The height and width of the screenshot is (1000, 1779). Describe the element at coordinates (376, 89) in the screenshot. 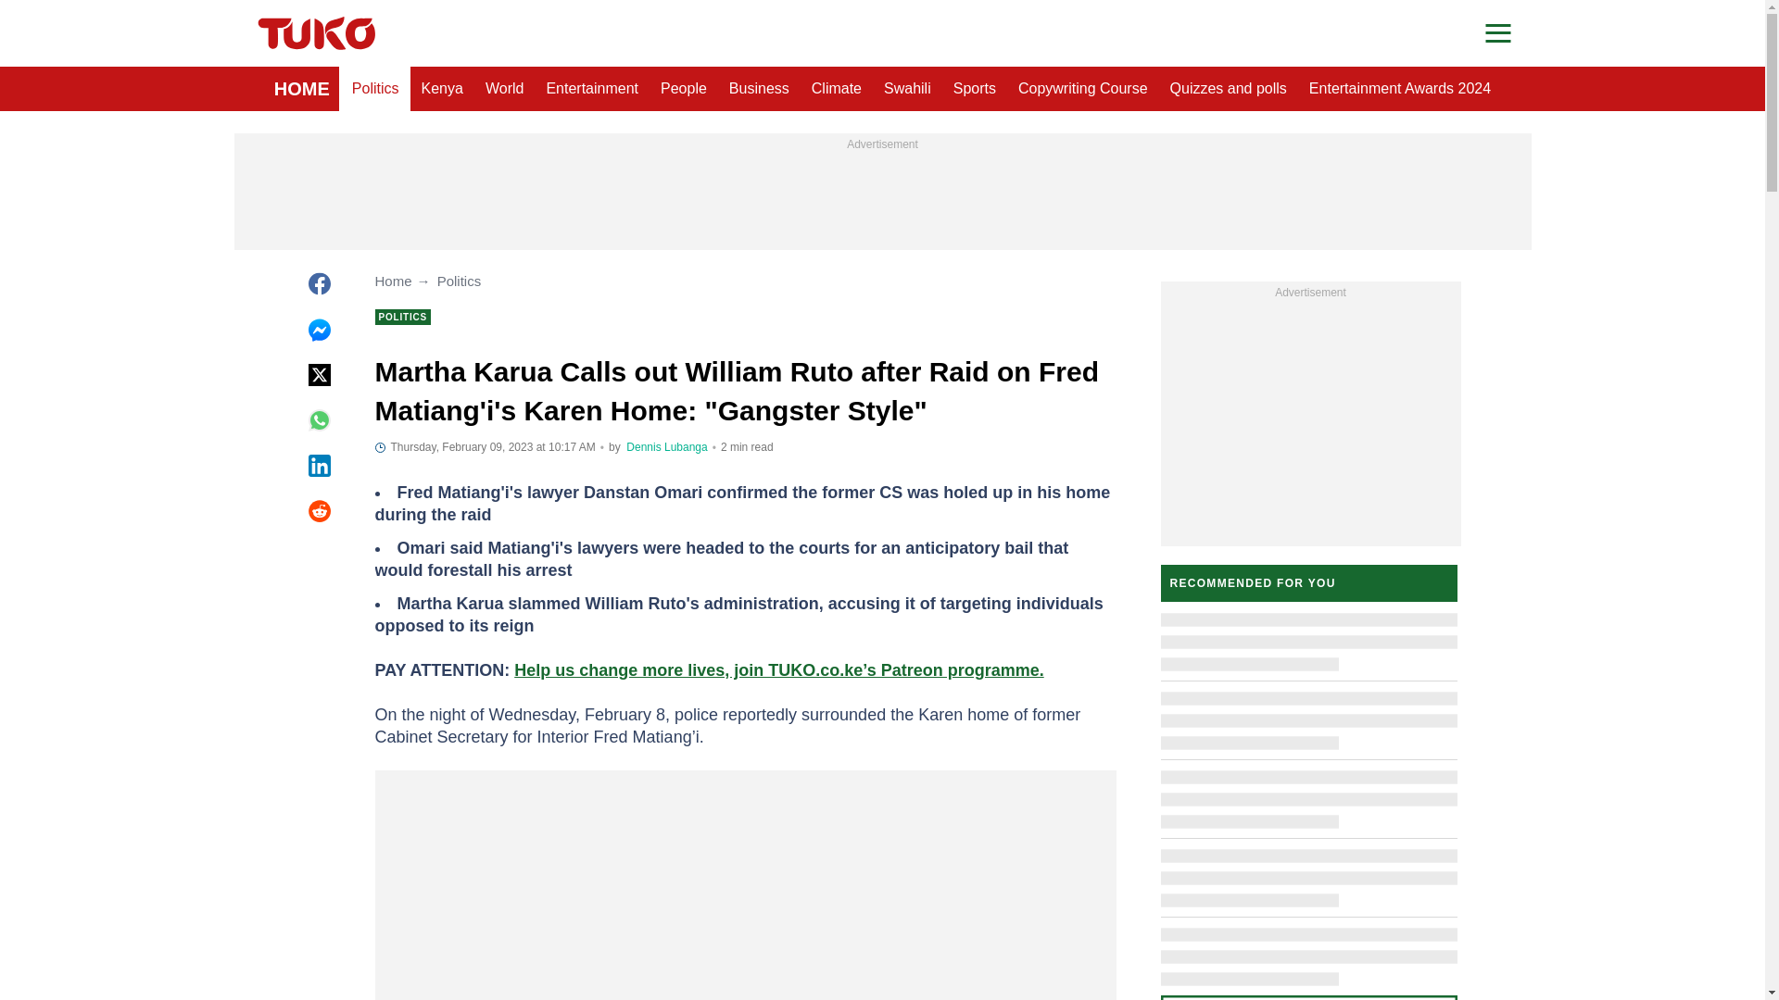

I see `Politics` at that location.